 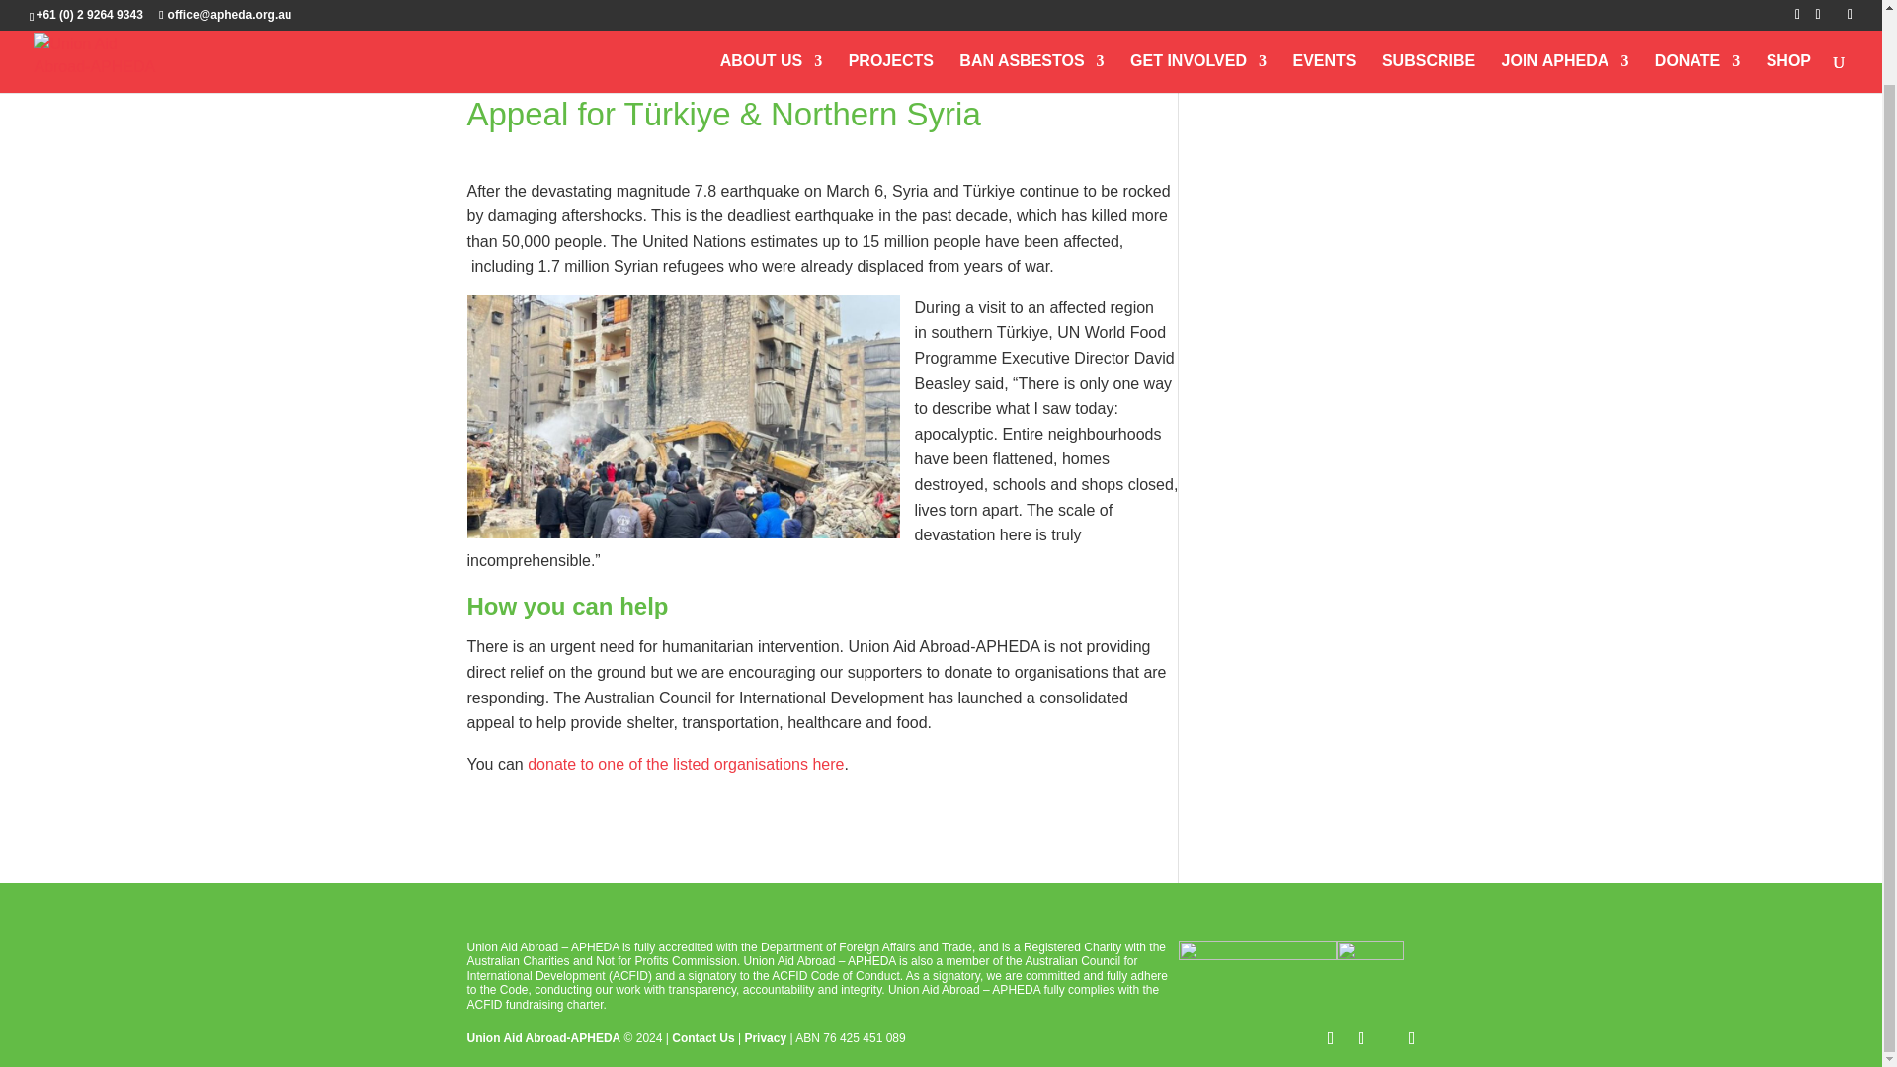 I want to click on SUBSCRIBE, so click(x=1429, y=8).